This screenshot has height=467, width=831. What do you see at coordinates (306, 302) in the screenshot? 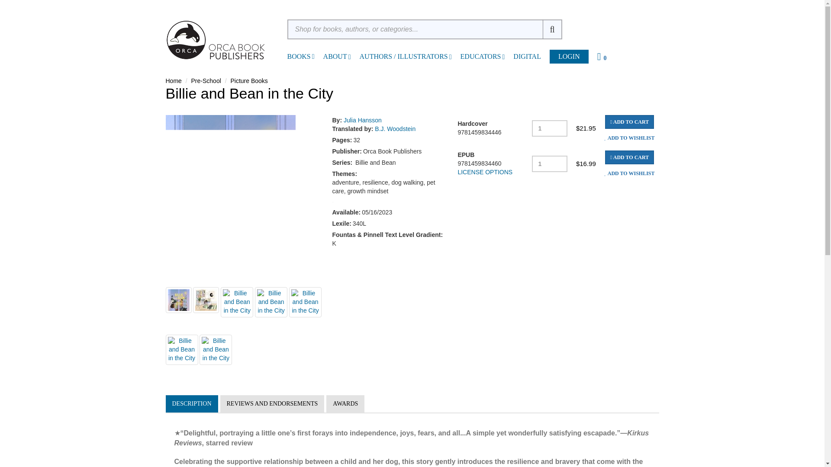
I see `Billie and Bean in the City` at bounding box center [306, 302].